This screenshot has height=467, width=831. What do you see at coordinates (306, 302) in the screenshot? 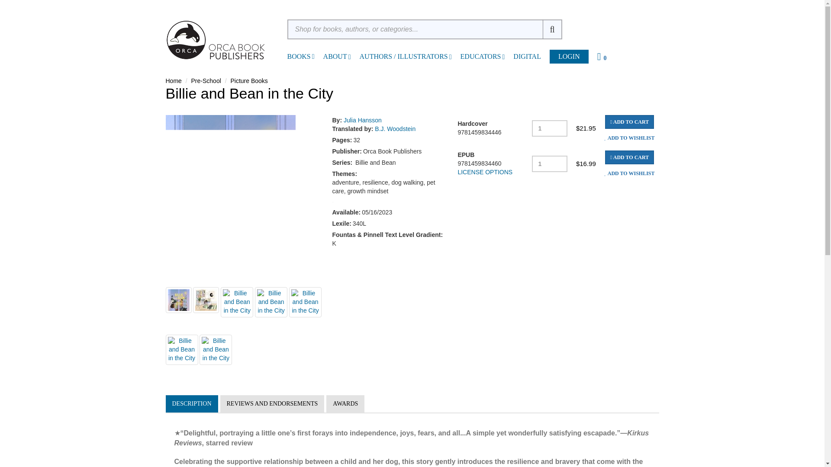
I see `Billie and Bean in the City` at bounding box center [306, 302].